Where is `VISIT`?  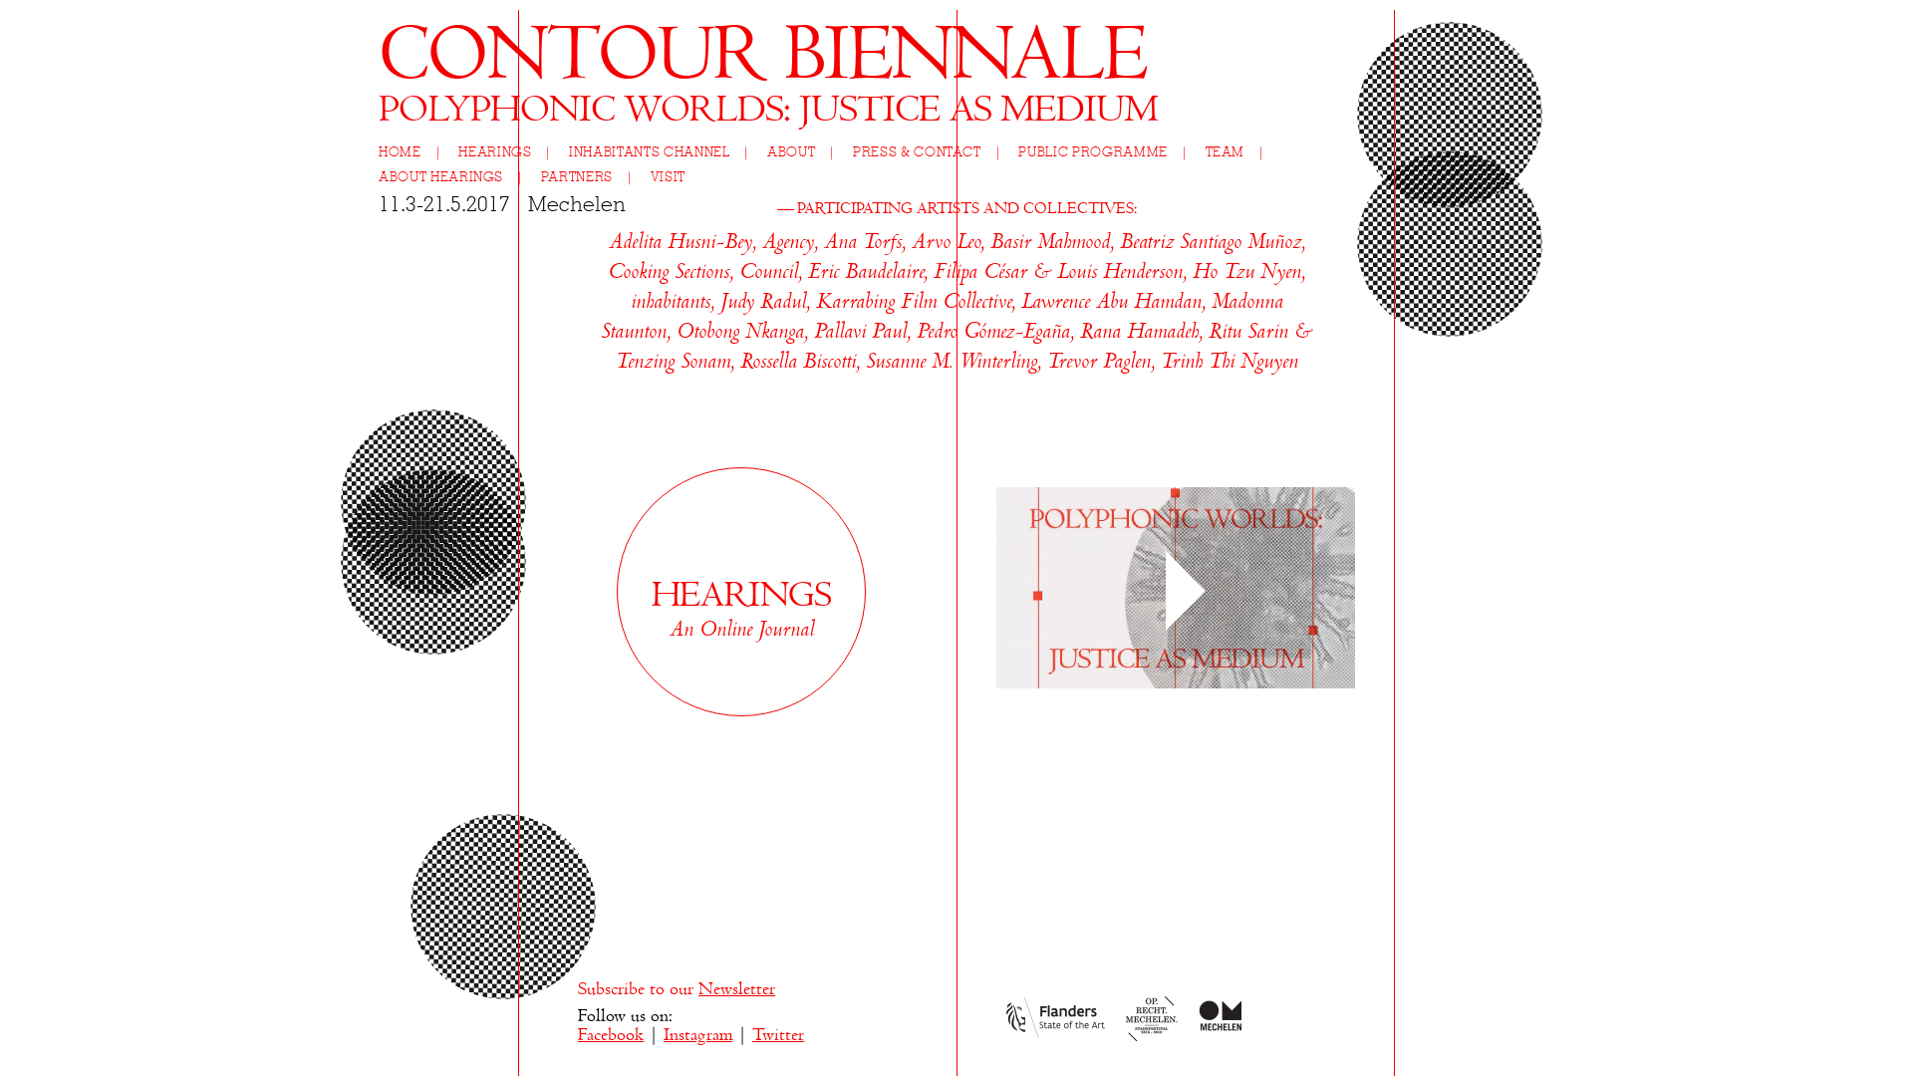
VISIT is located at coordinates (668, 177).